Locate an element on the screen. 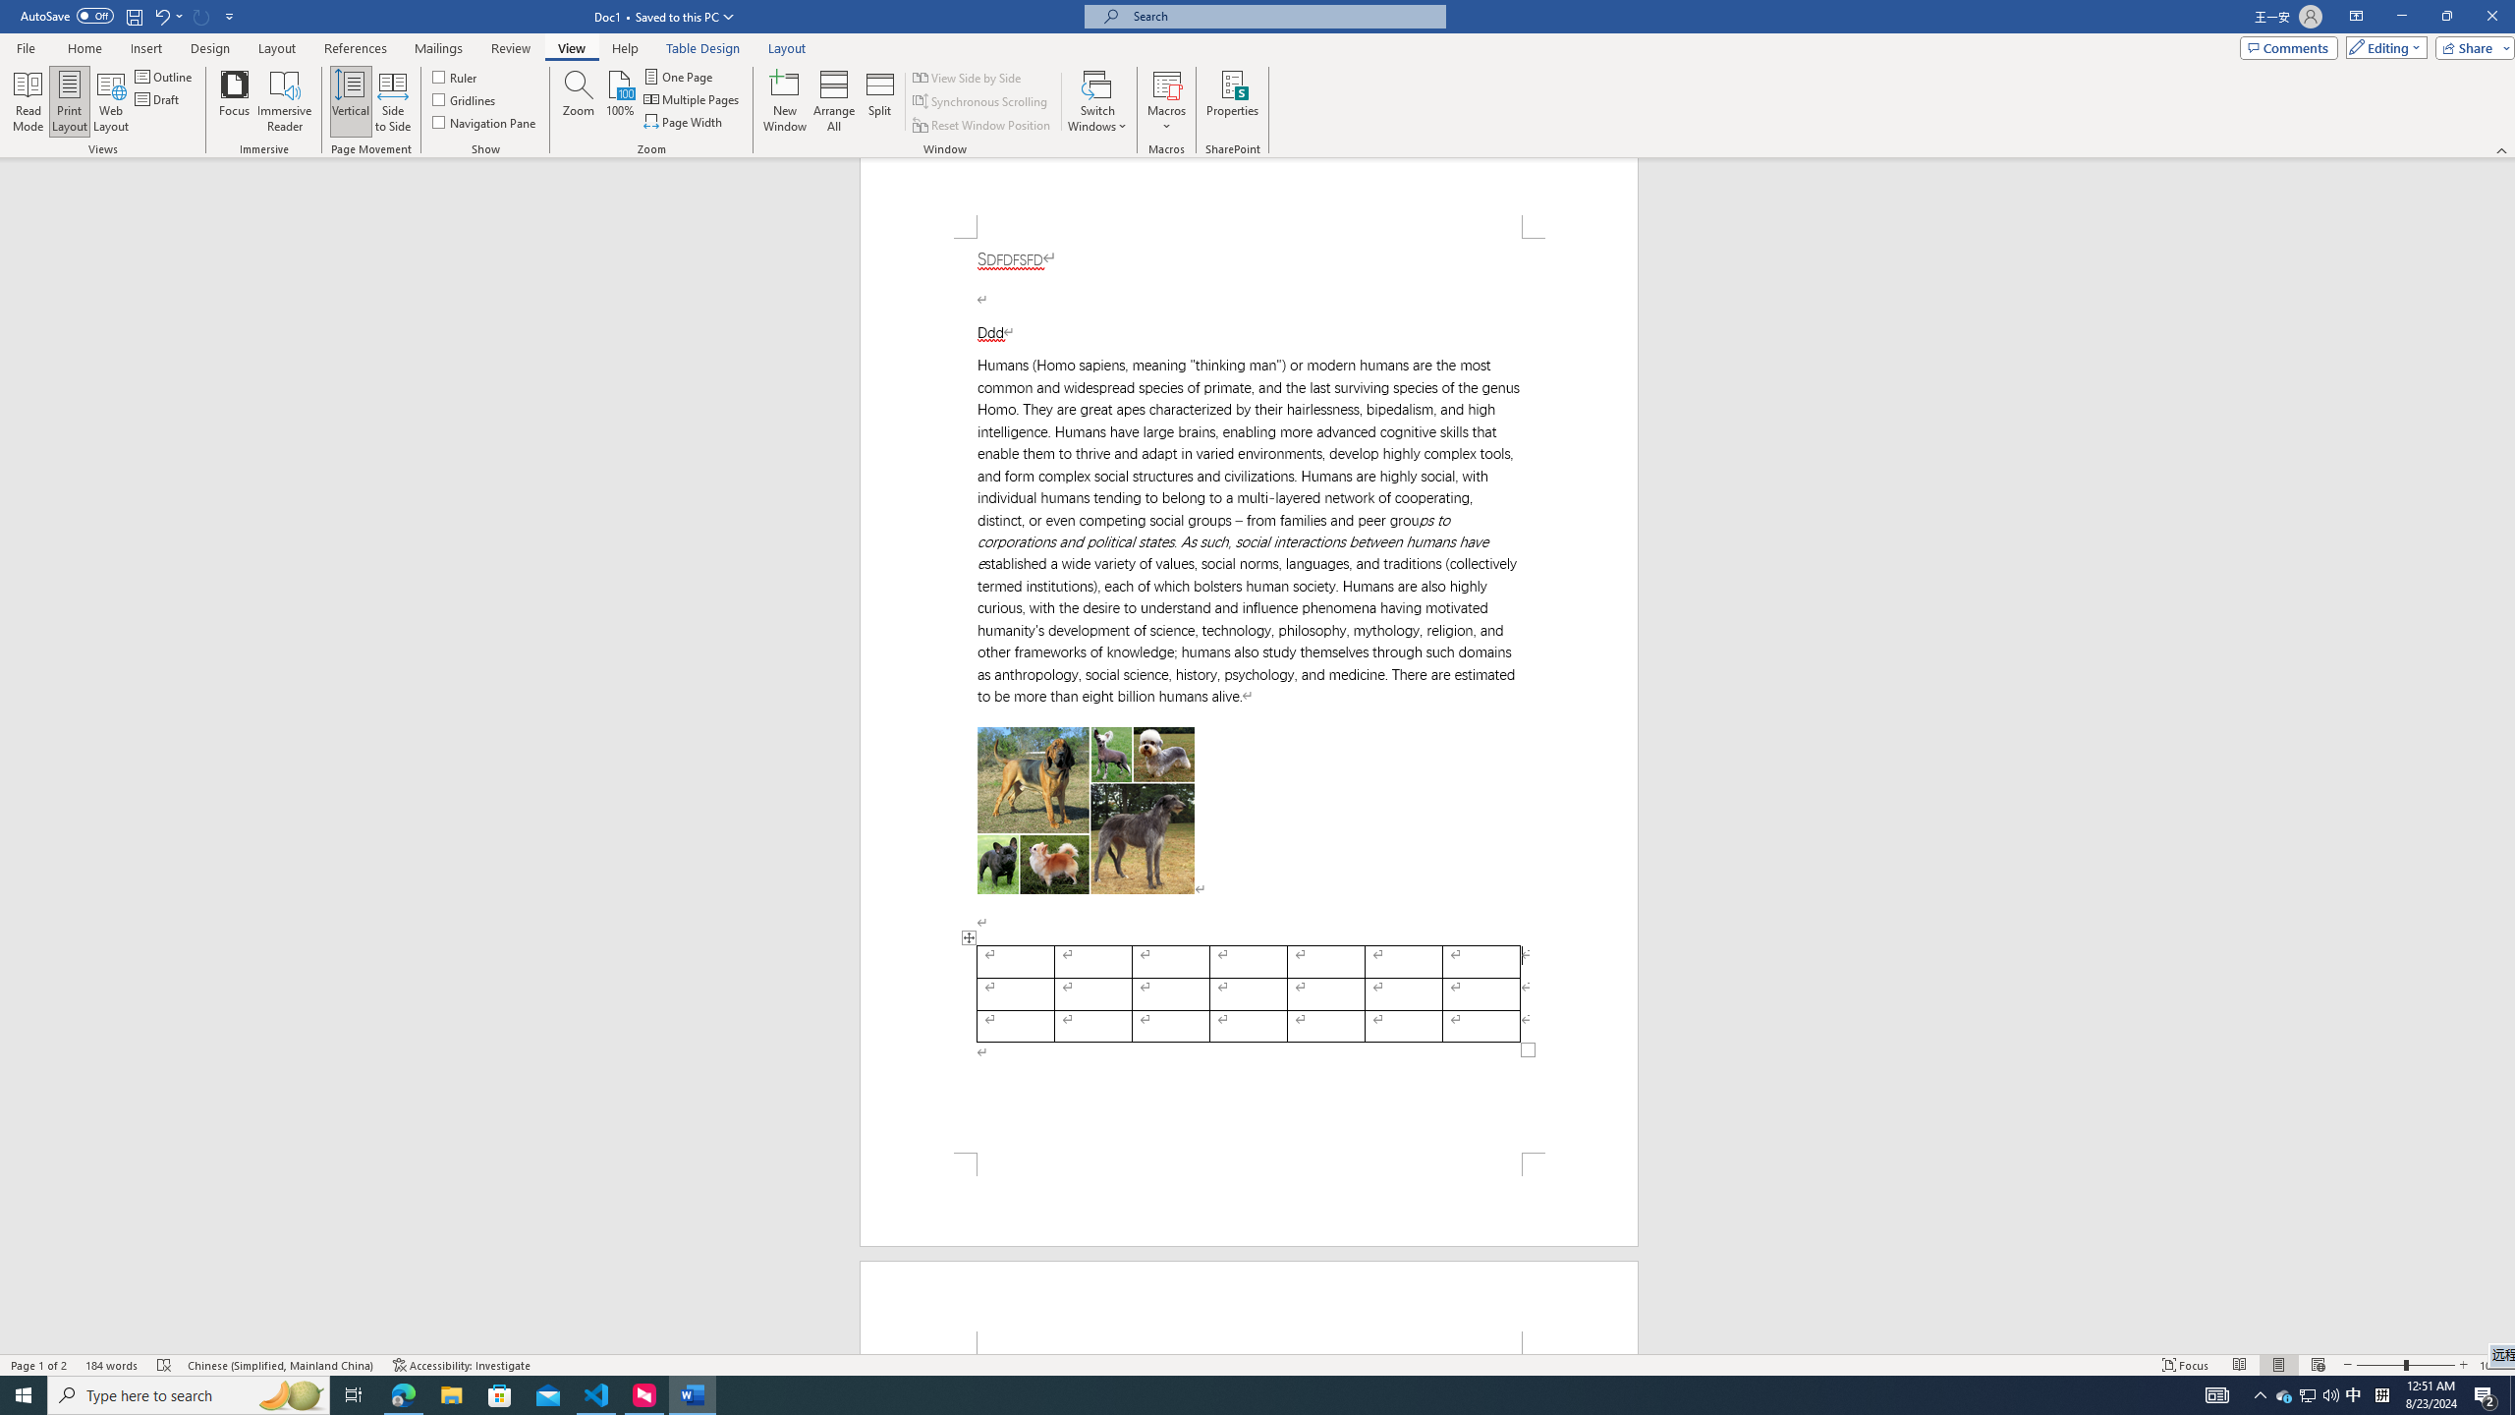  Immersive Reader is located at coordinates (285, 101).